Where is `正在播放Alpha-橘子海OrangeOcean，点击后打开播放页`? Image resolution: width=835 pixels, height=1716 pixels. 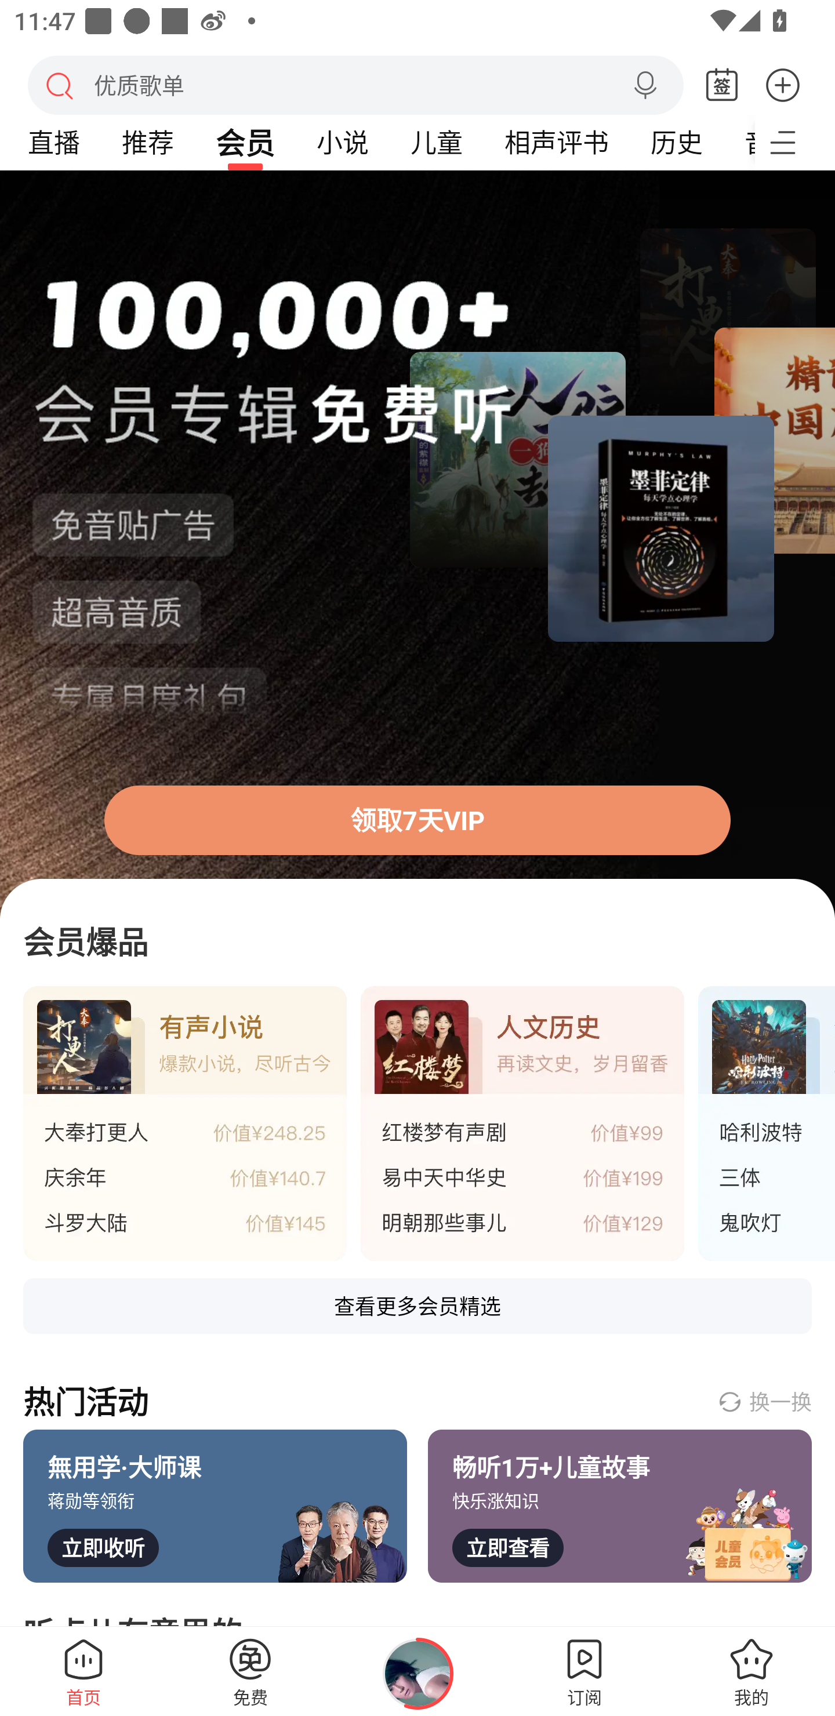 正在播放Alpha-橘子海OrangeOcean，点击后打开播放页 is located at coordinates (418, 1674).